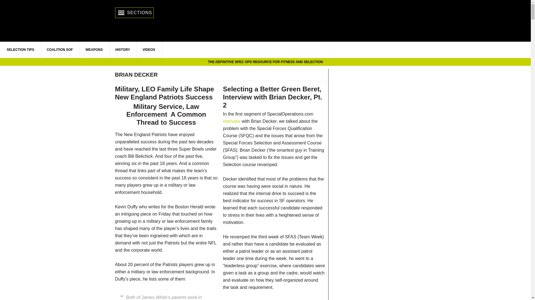 Image resolution: width=535 pixels, height=300 pixels. What do you see at coordinates (21, 50) in the screenshot?
I see `SELECTION TIPS` at bounding box center [21, 50].